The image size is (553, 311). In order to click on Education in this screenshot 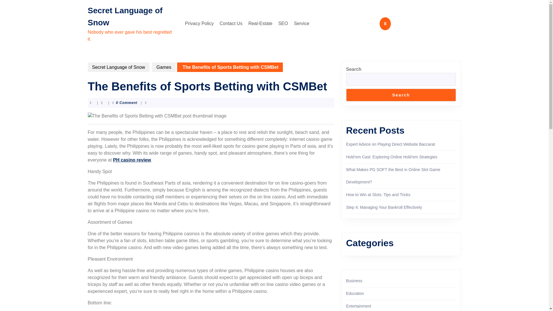, I will do `click(355, 293)`.